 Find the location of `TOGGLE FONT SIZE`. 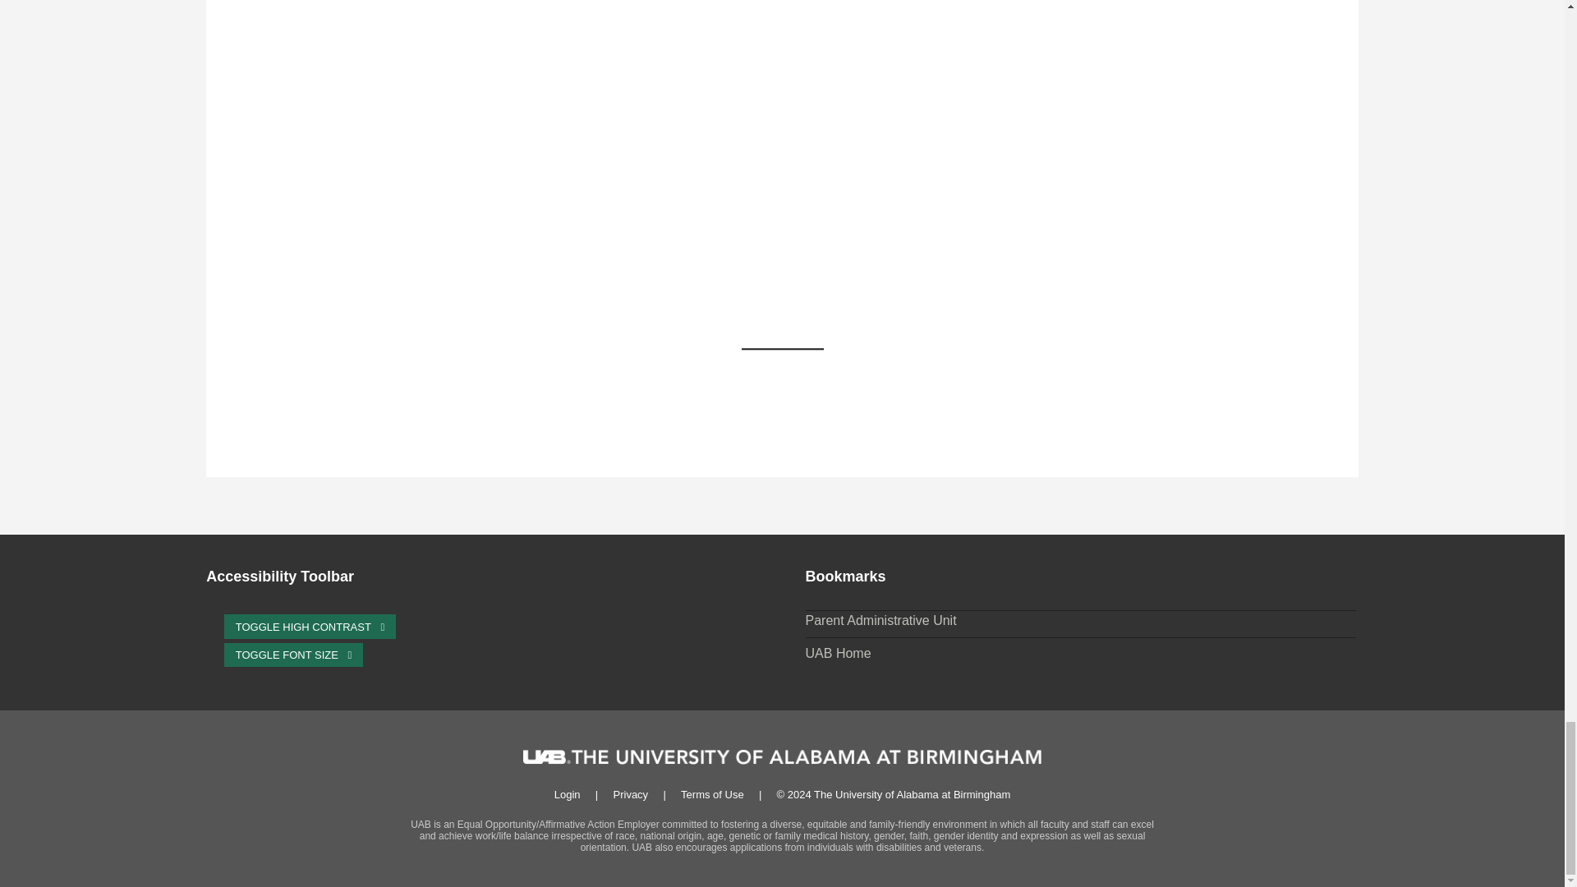

TOGGLE FONT SIZE is located at coordinates (294, 655).